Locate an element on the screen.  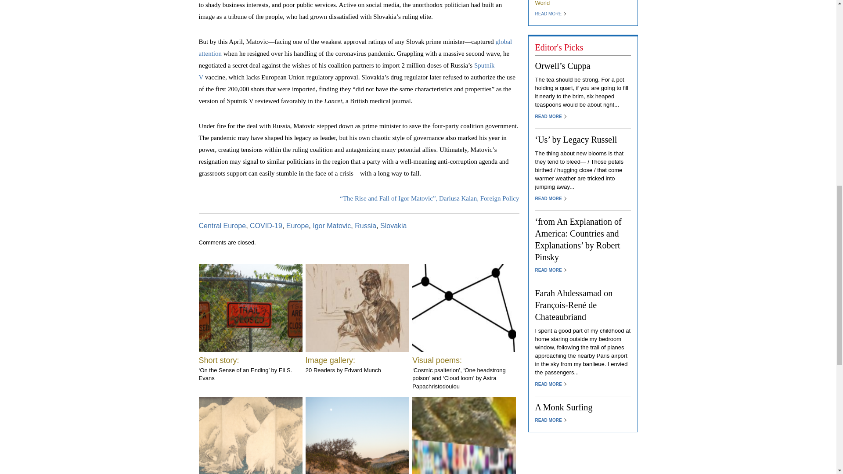
Image gallery: is located at coordinates (330, 360).